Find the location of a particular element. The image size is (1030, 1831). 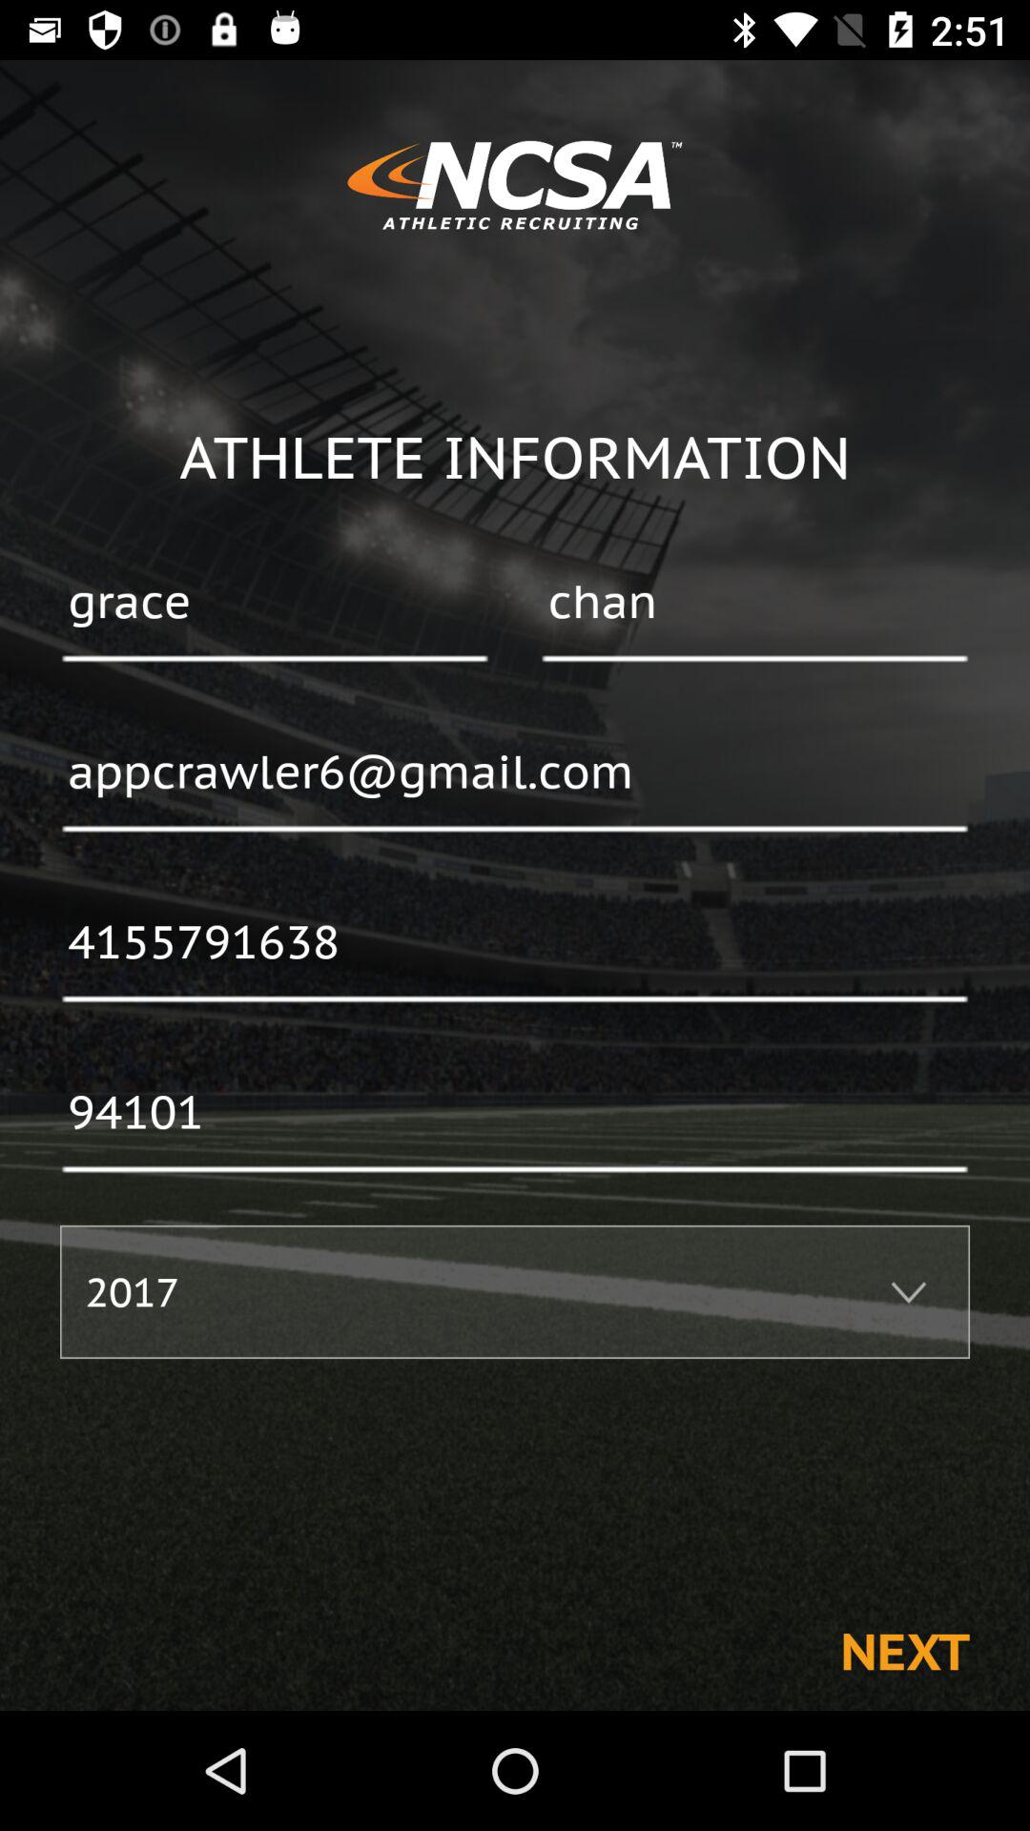

launch icon to the right of grace is located at coordinates (754, 604).